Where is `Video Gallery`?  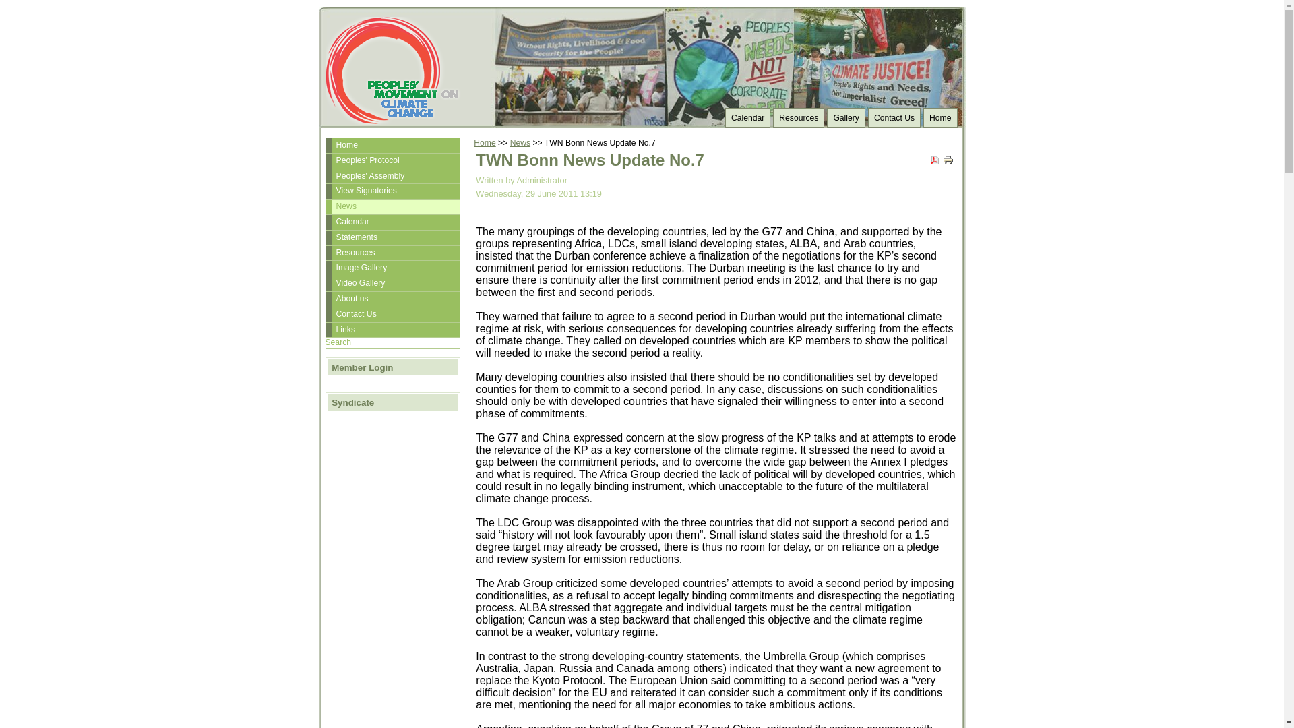 Video Gallery is located at coordinates (392, 284).